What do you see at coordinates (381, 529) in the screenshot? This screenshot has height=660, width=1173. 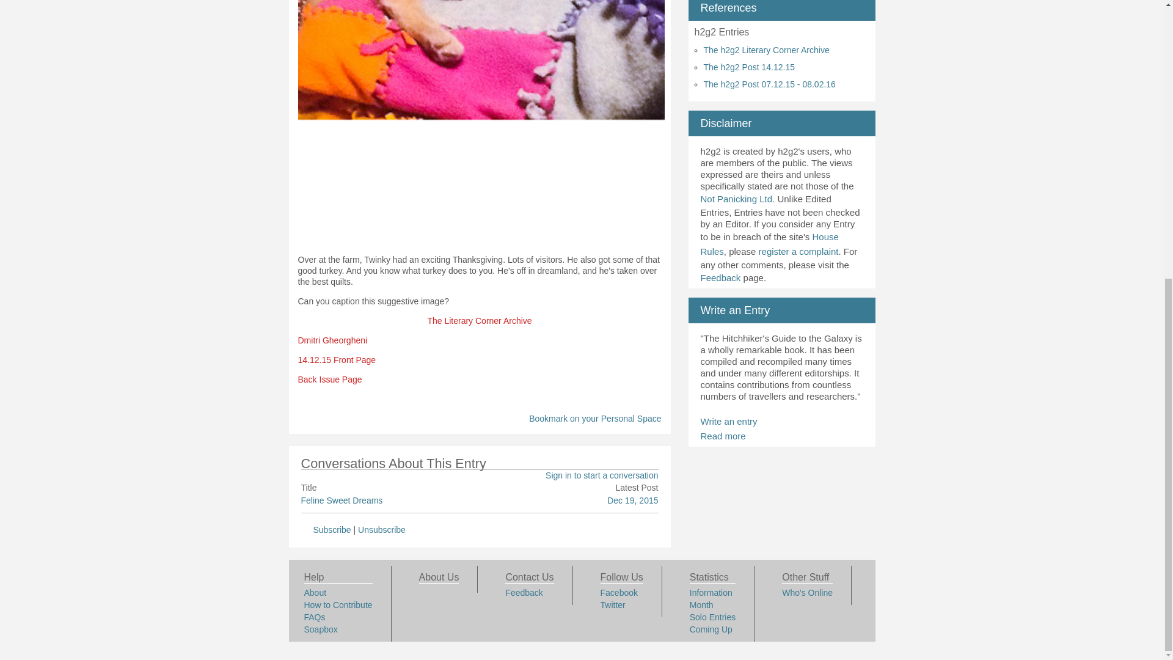 I see `Unsubscribe` at bounding box center [381, 529].